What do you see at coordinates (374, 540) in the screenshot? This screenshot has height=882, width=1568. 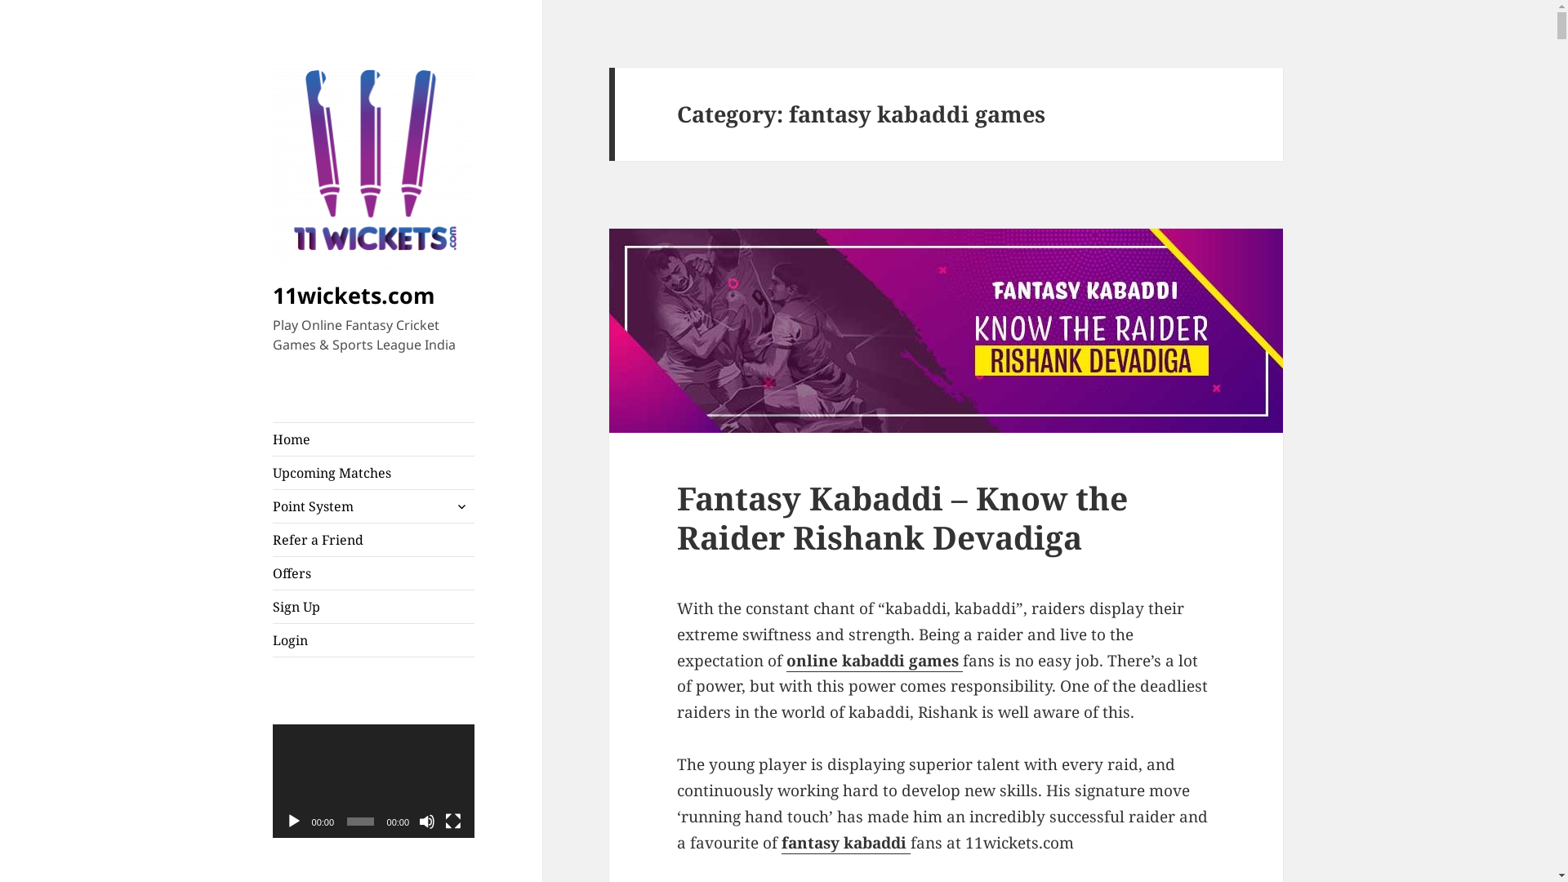 I see `Refer a Friend` at bounding box center [374, 540].